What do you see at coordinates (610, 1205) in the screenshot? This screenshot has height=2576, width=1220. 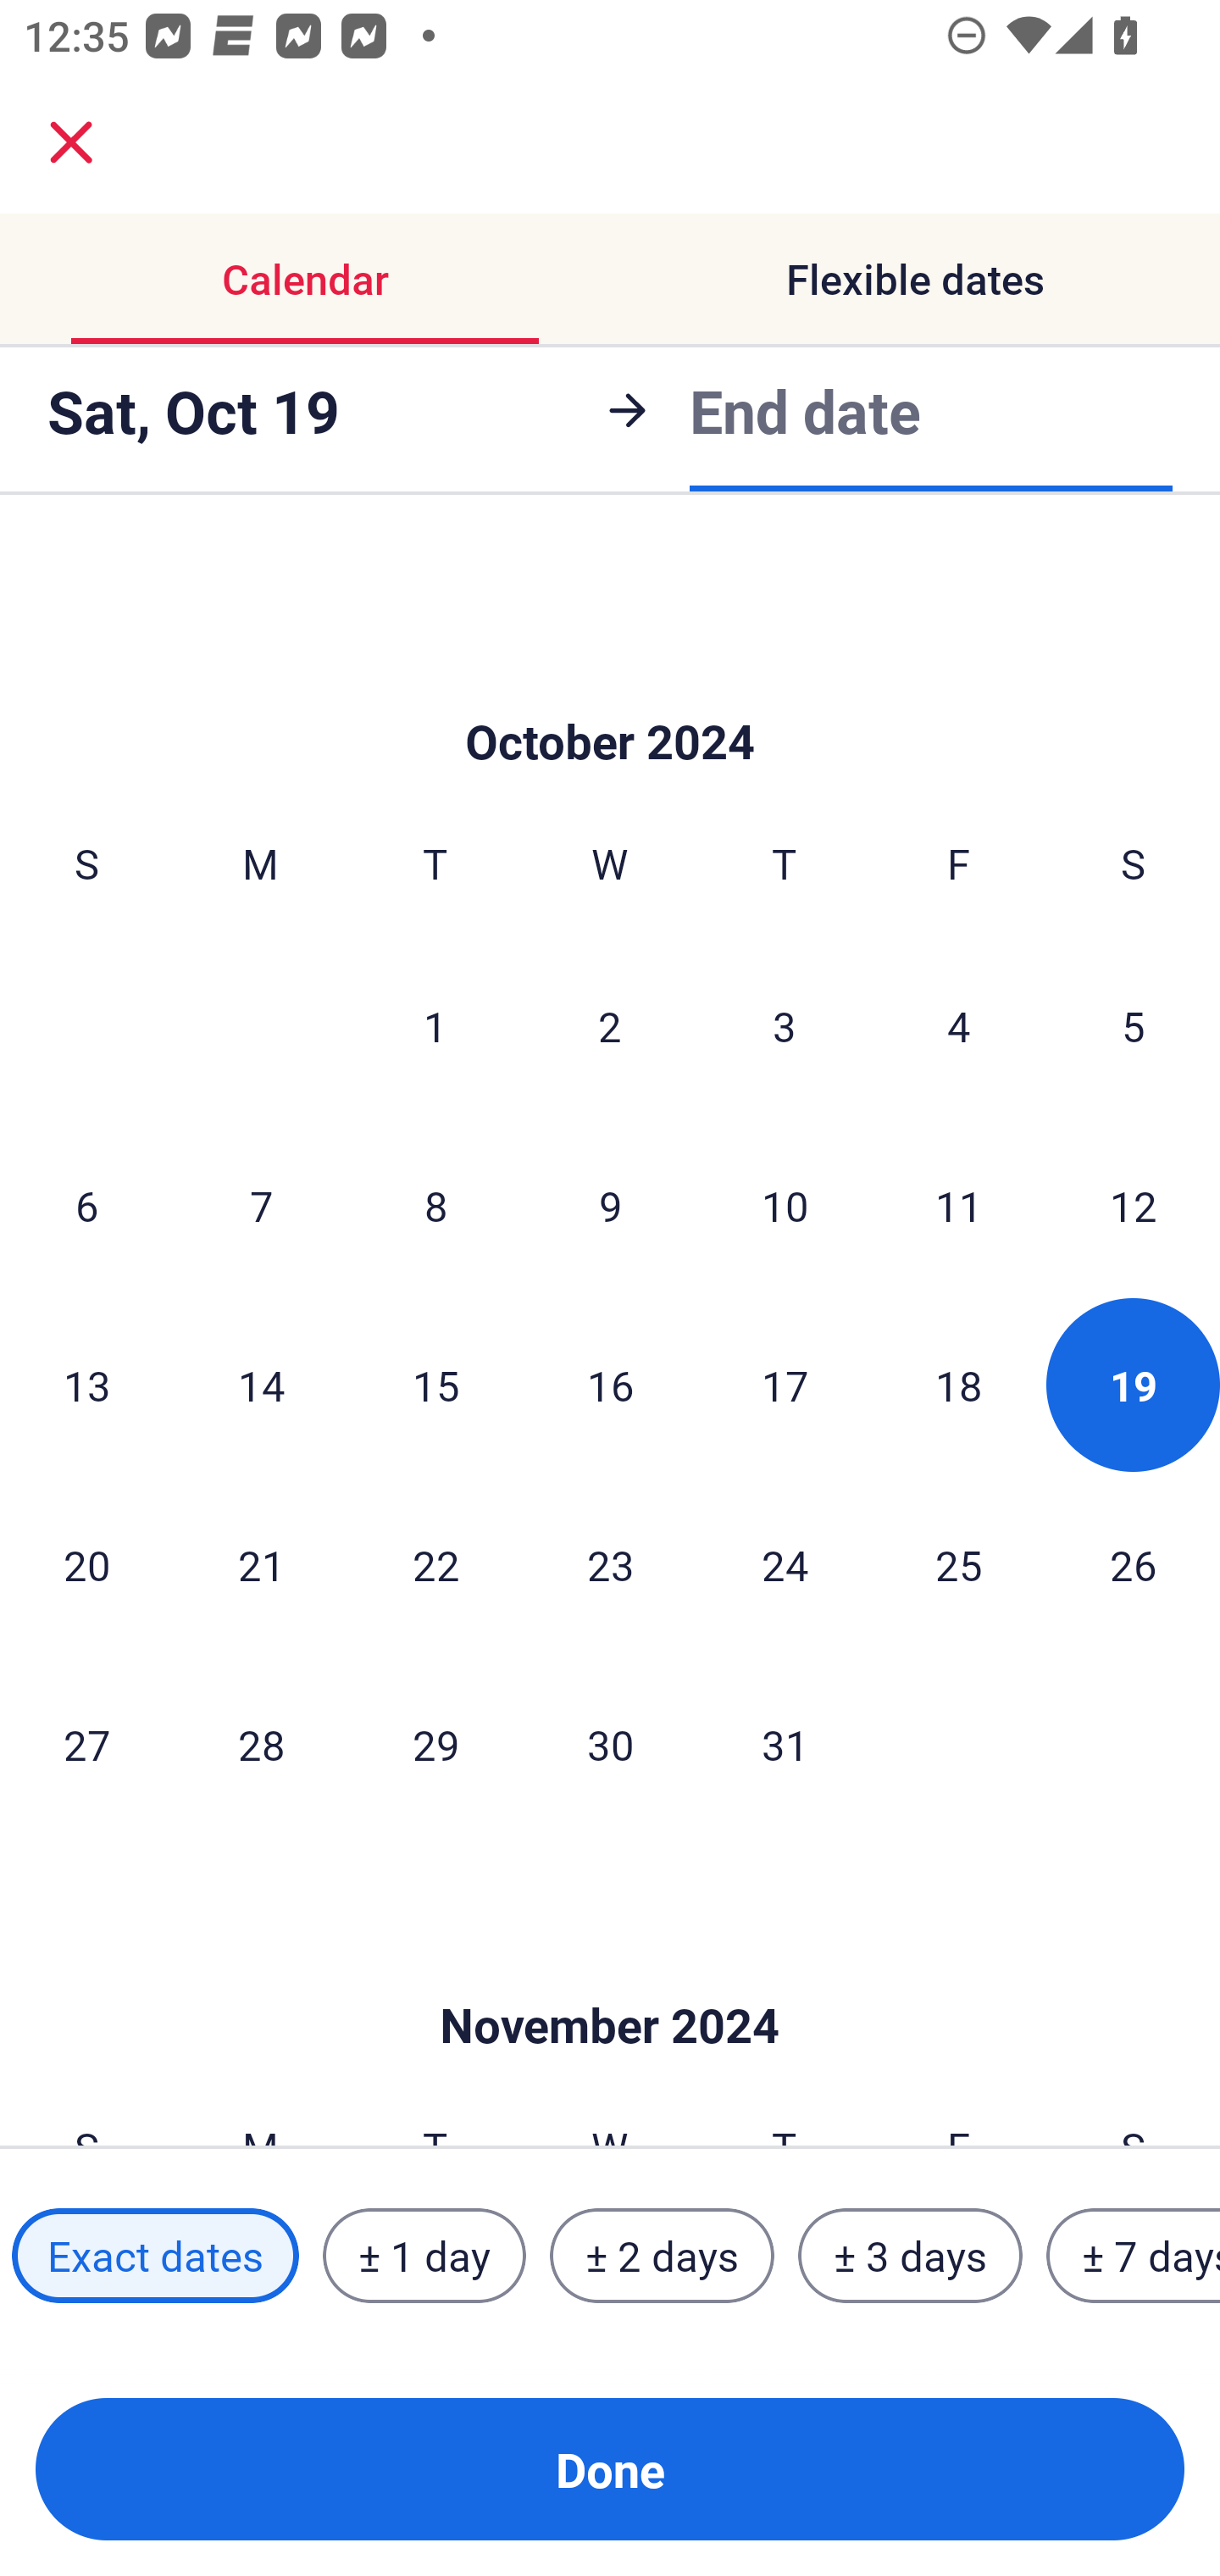 I see `9 Wednesday, October 9, 2024` at bounding box center [610, 1205].